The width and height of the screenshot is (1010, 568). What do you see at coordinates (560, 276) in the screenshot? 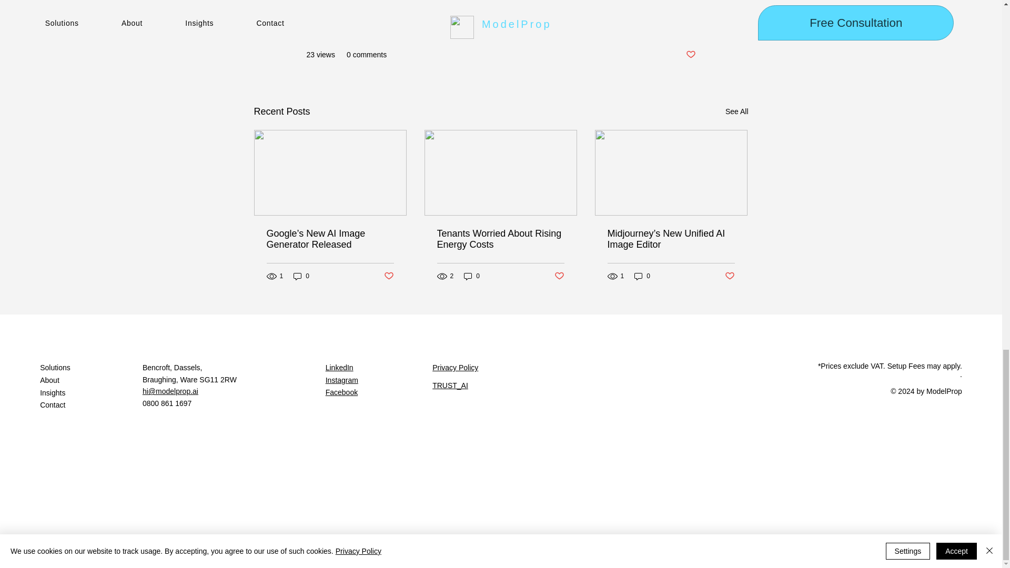
I see `Post not marked as liked` at bounding box center [560, 276].